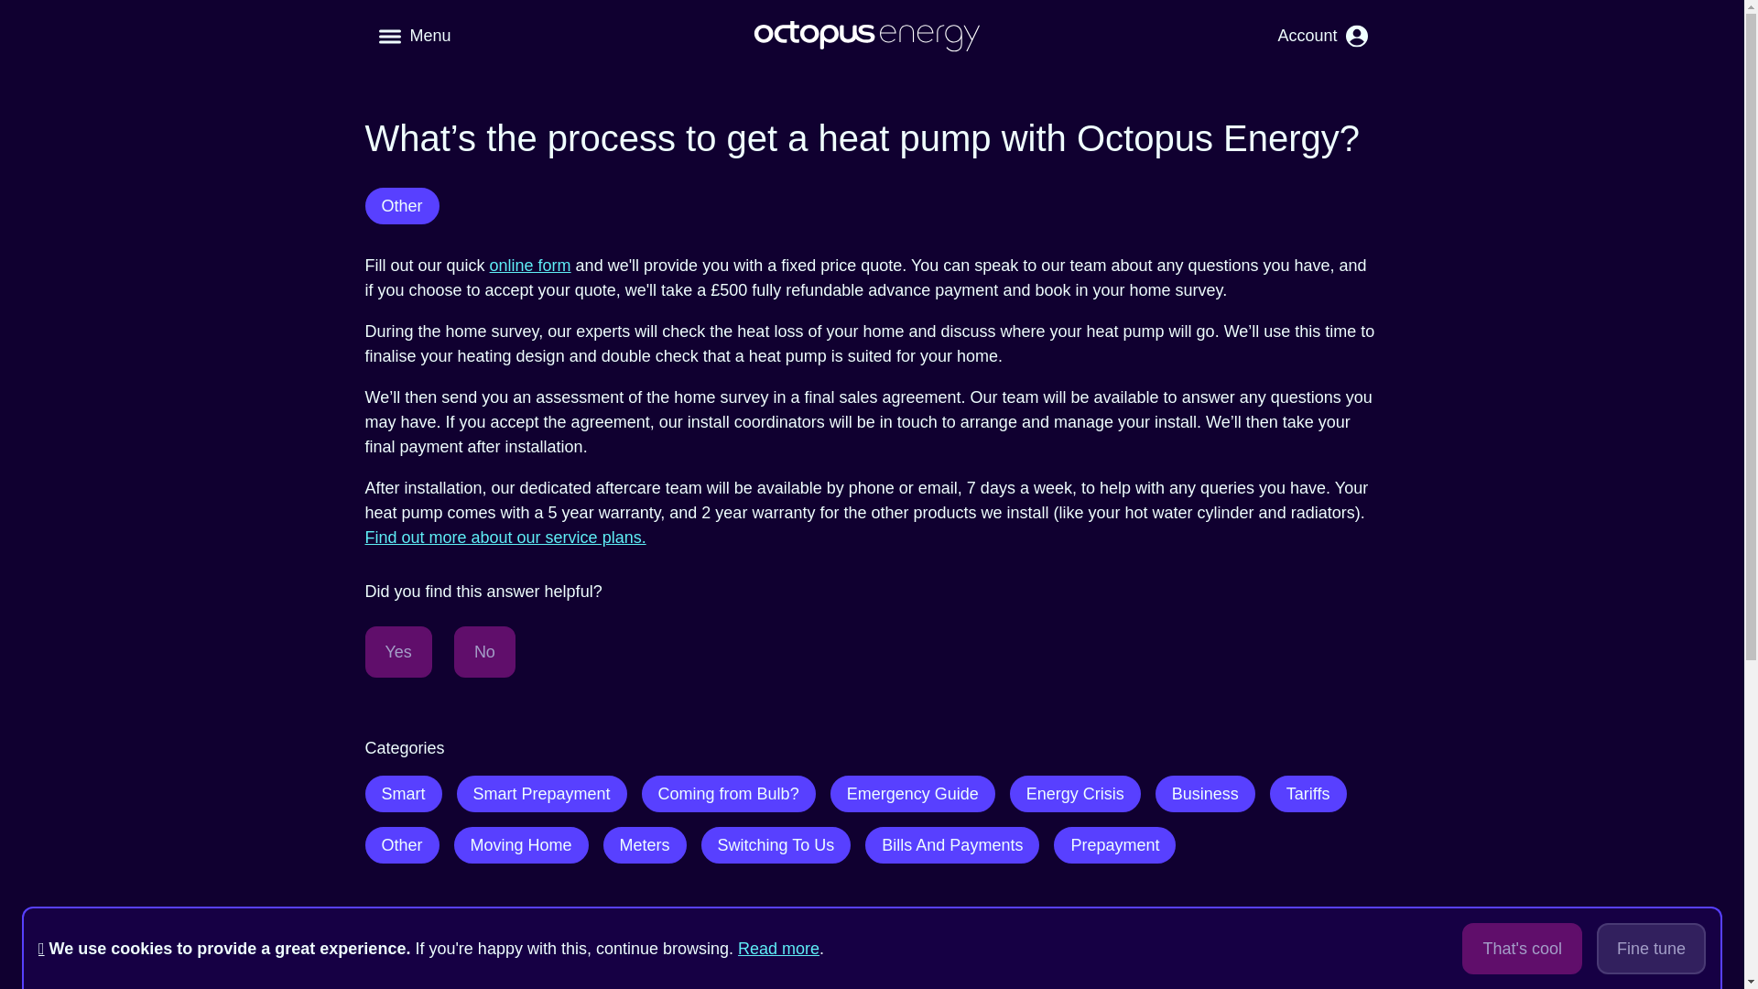 The height and width of the screenshot is (989, 1758). What do you see at coordinates (1205, 793) in the screenshot?
I see `Business` at bounding box center [1205, 793].